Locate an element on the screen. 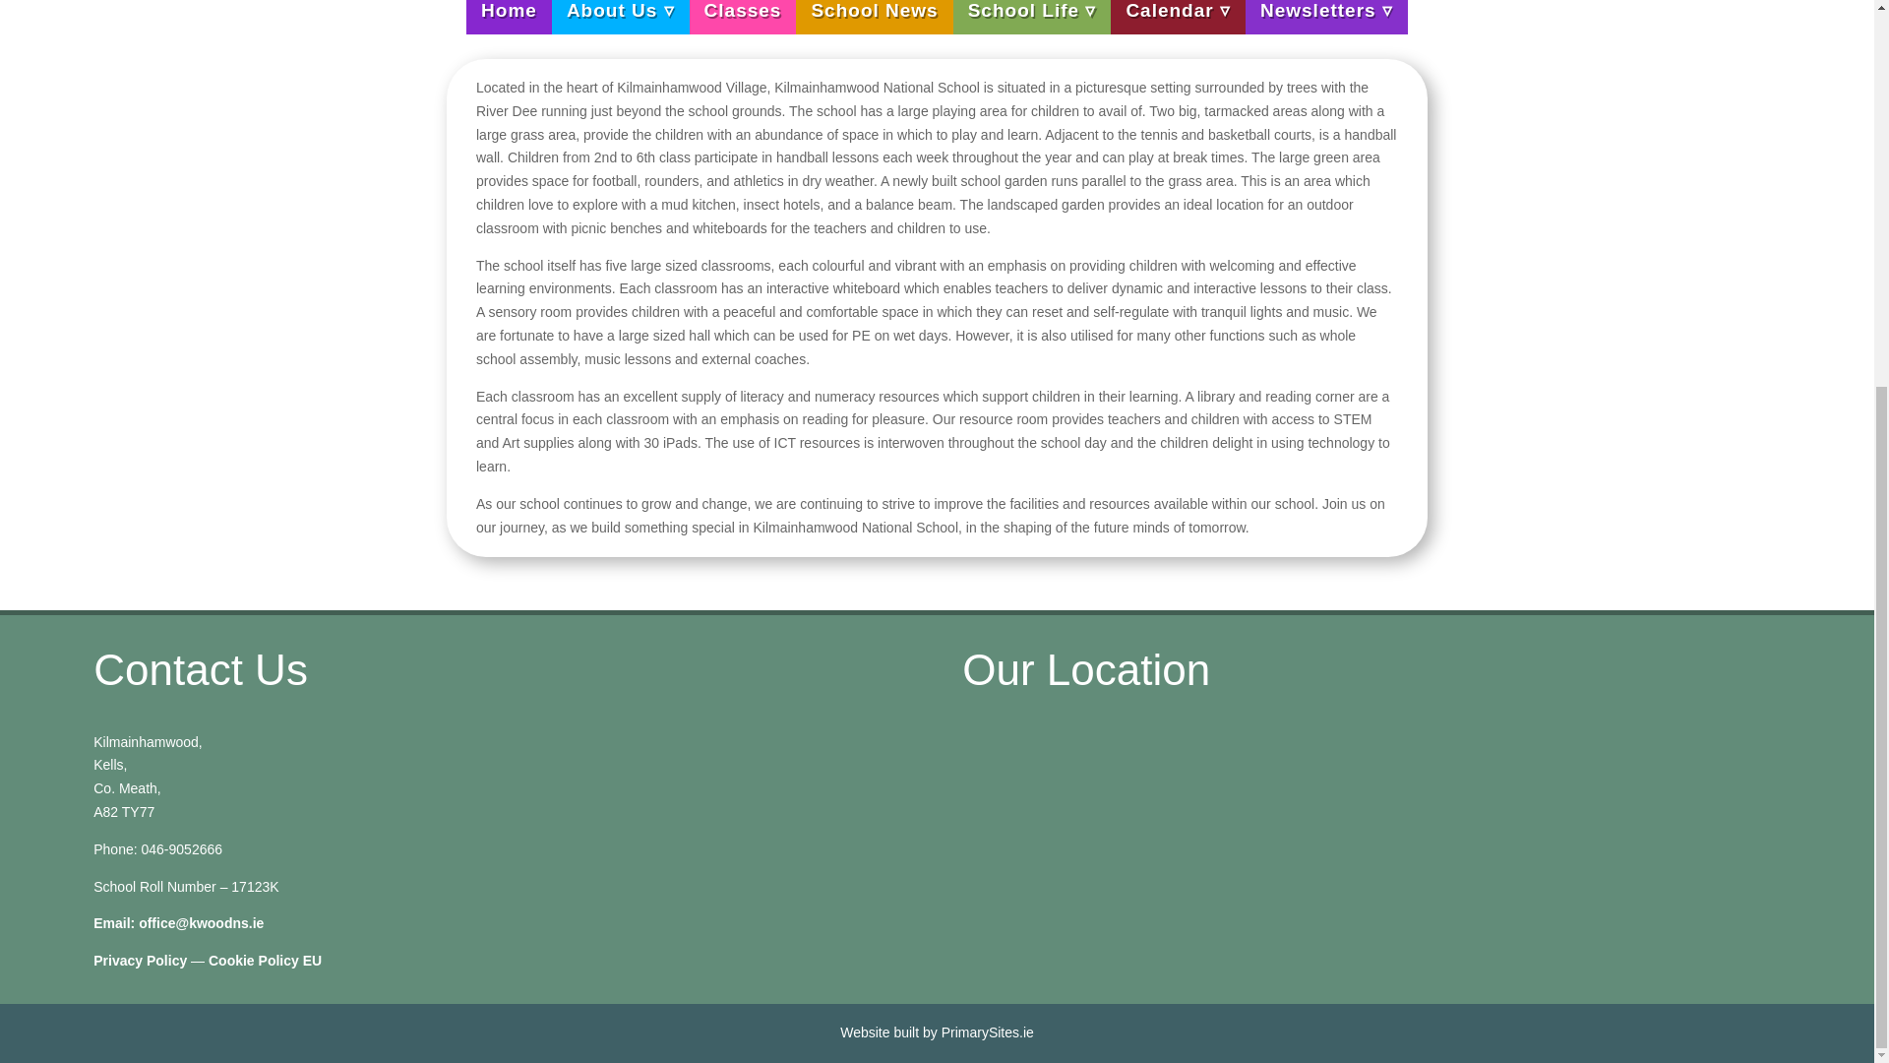  Classes is located at coordinates (743, 17).